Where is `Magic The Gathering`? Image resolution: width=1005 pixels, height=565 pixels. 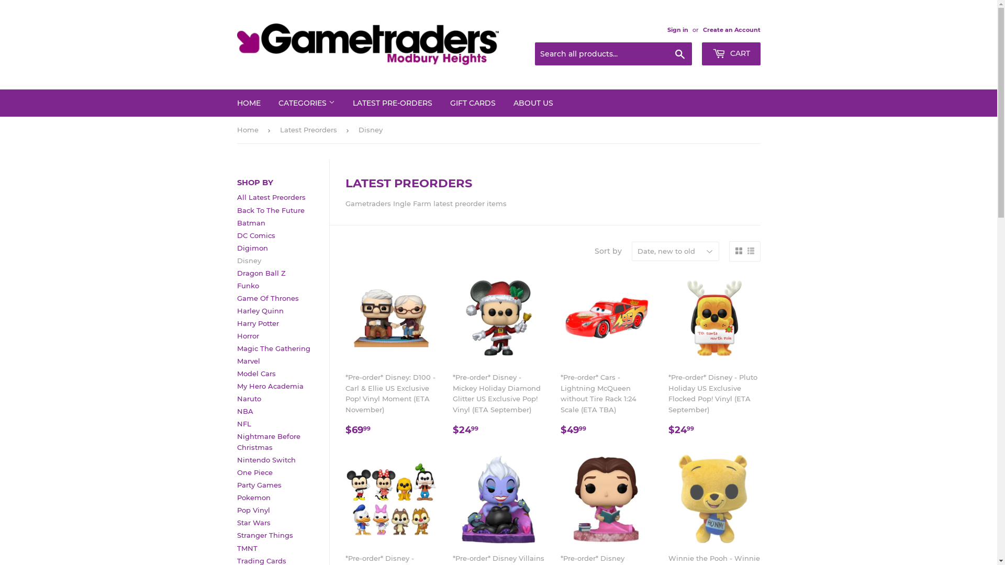 Magic The Gathering is located at coordinates (273, 348).